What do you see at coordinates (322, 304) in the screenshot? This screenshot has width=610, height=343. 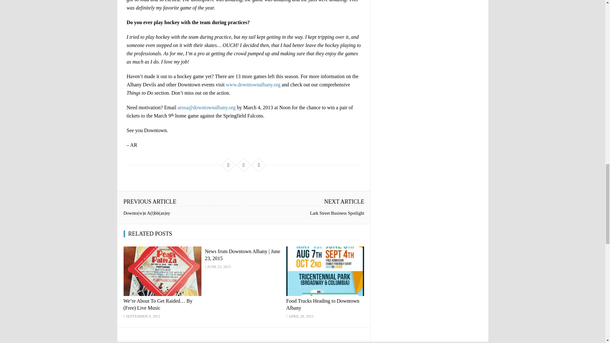 I see `Food Trucks Heading to Downtown Albany` at bounding box center [322, 304].